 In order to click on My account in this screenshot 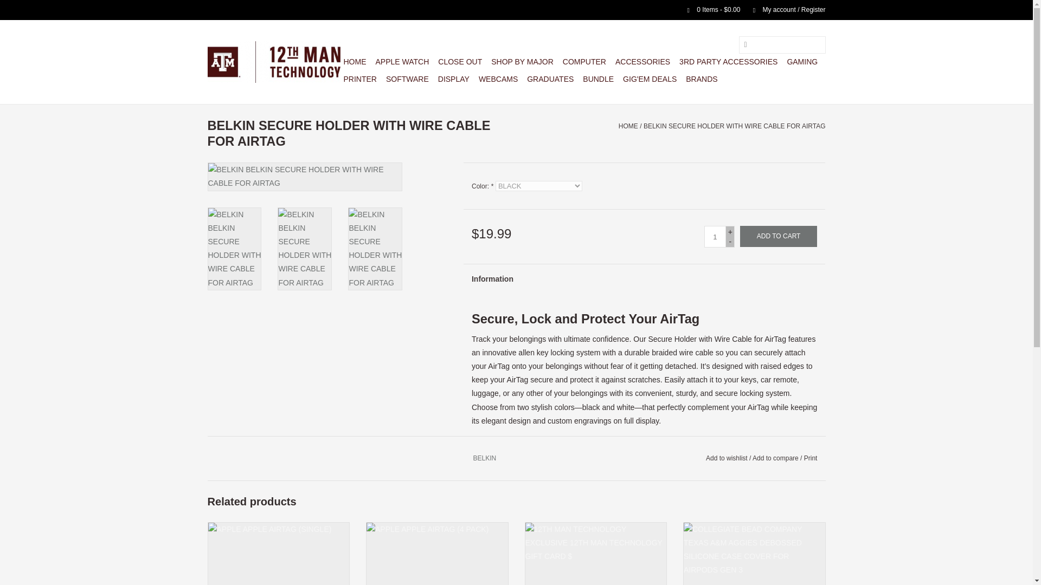, I will do `click(783, 9)`.